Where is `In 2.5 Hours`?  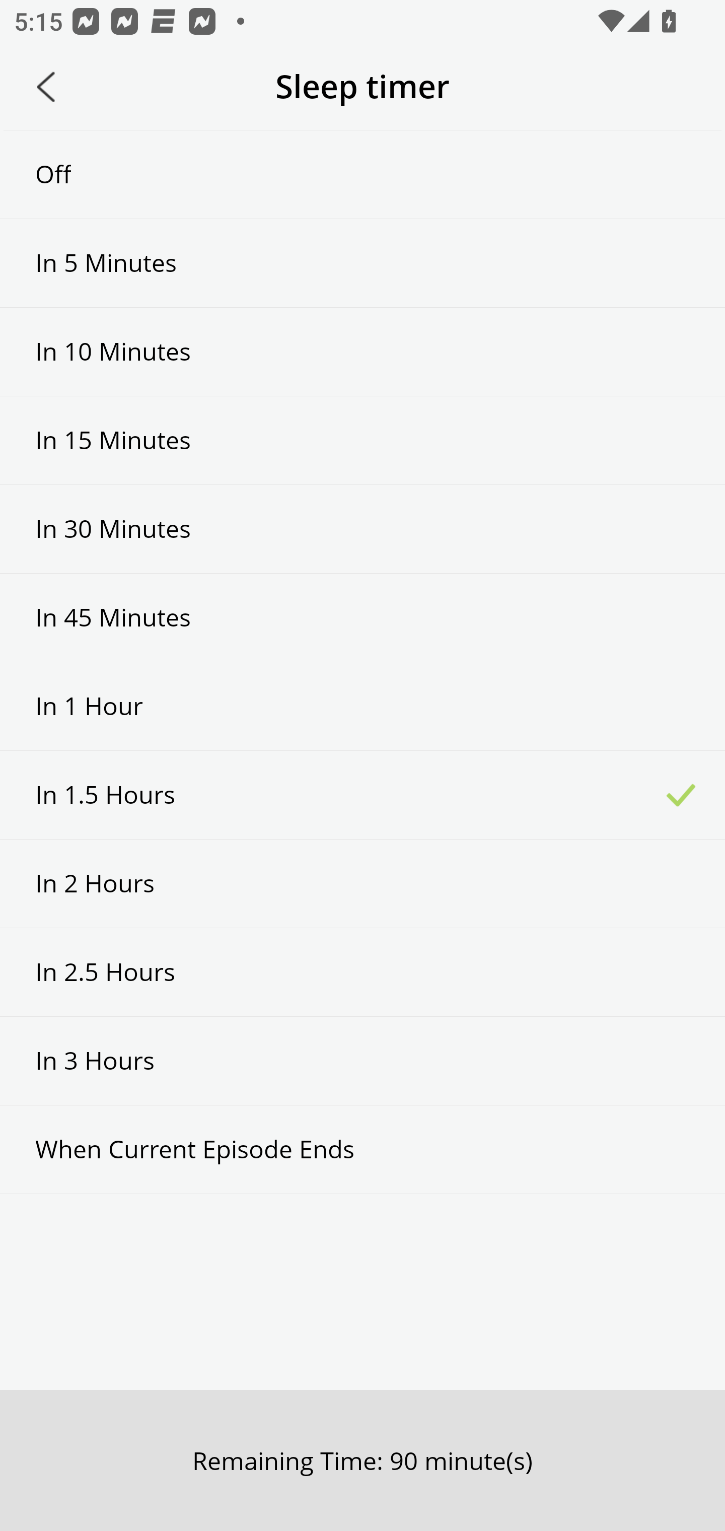 In 2.5 Hours is located at coordinates (362, 972).